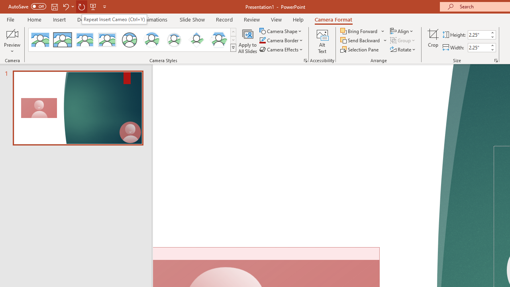  Describe the element at coordinates (114, 19) in the screenshot. I see `Repeat Insert Cameo (Ctrl+Y)` at that location.